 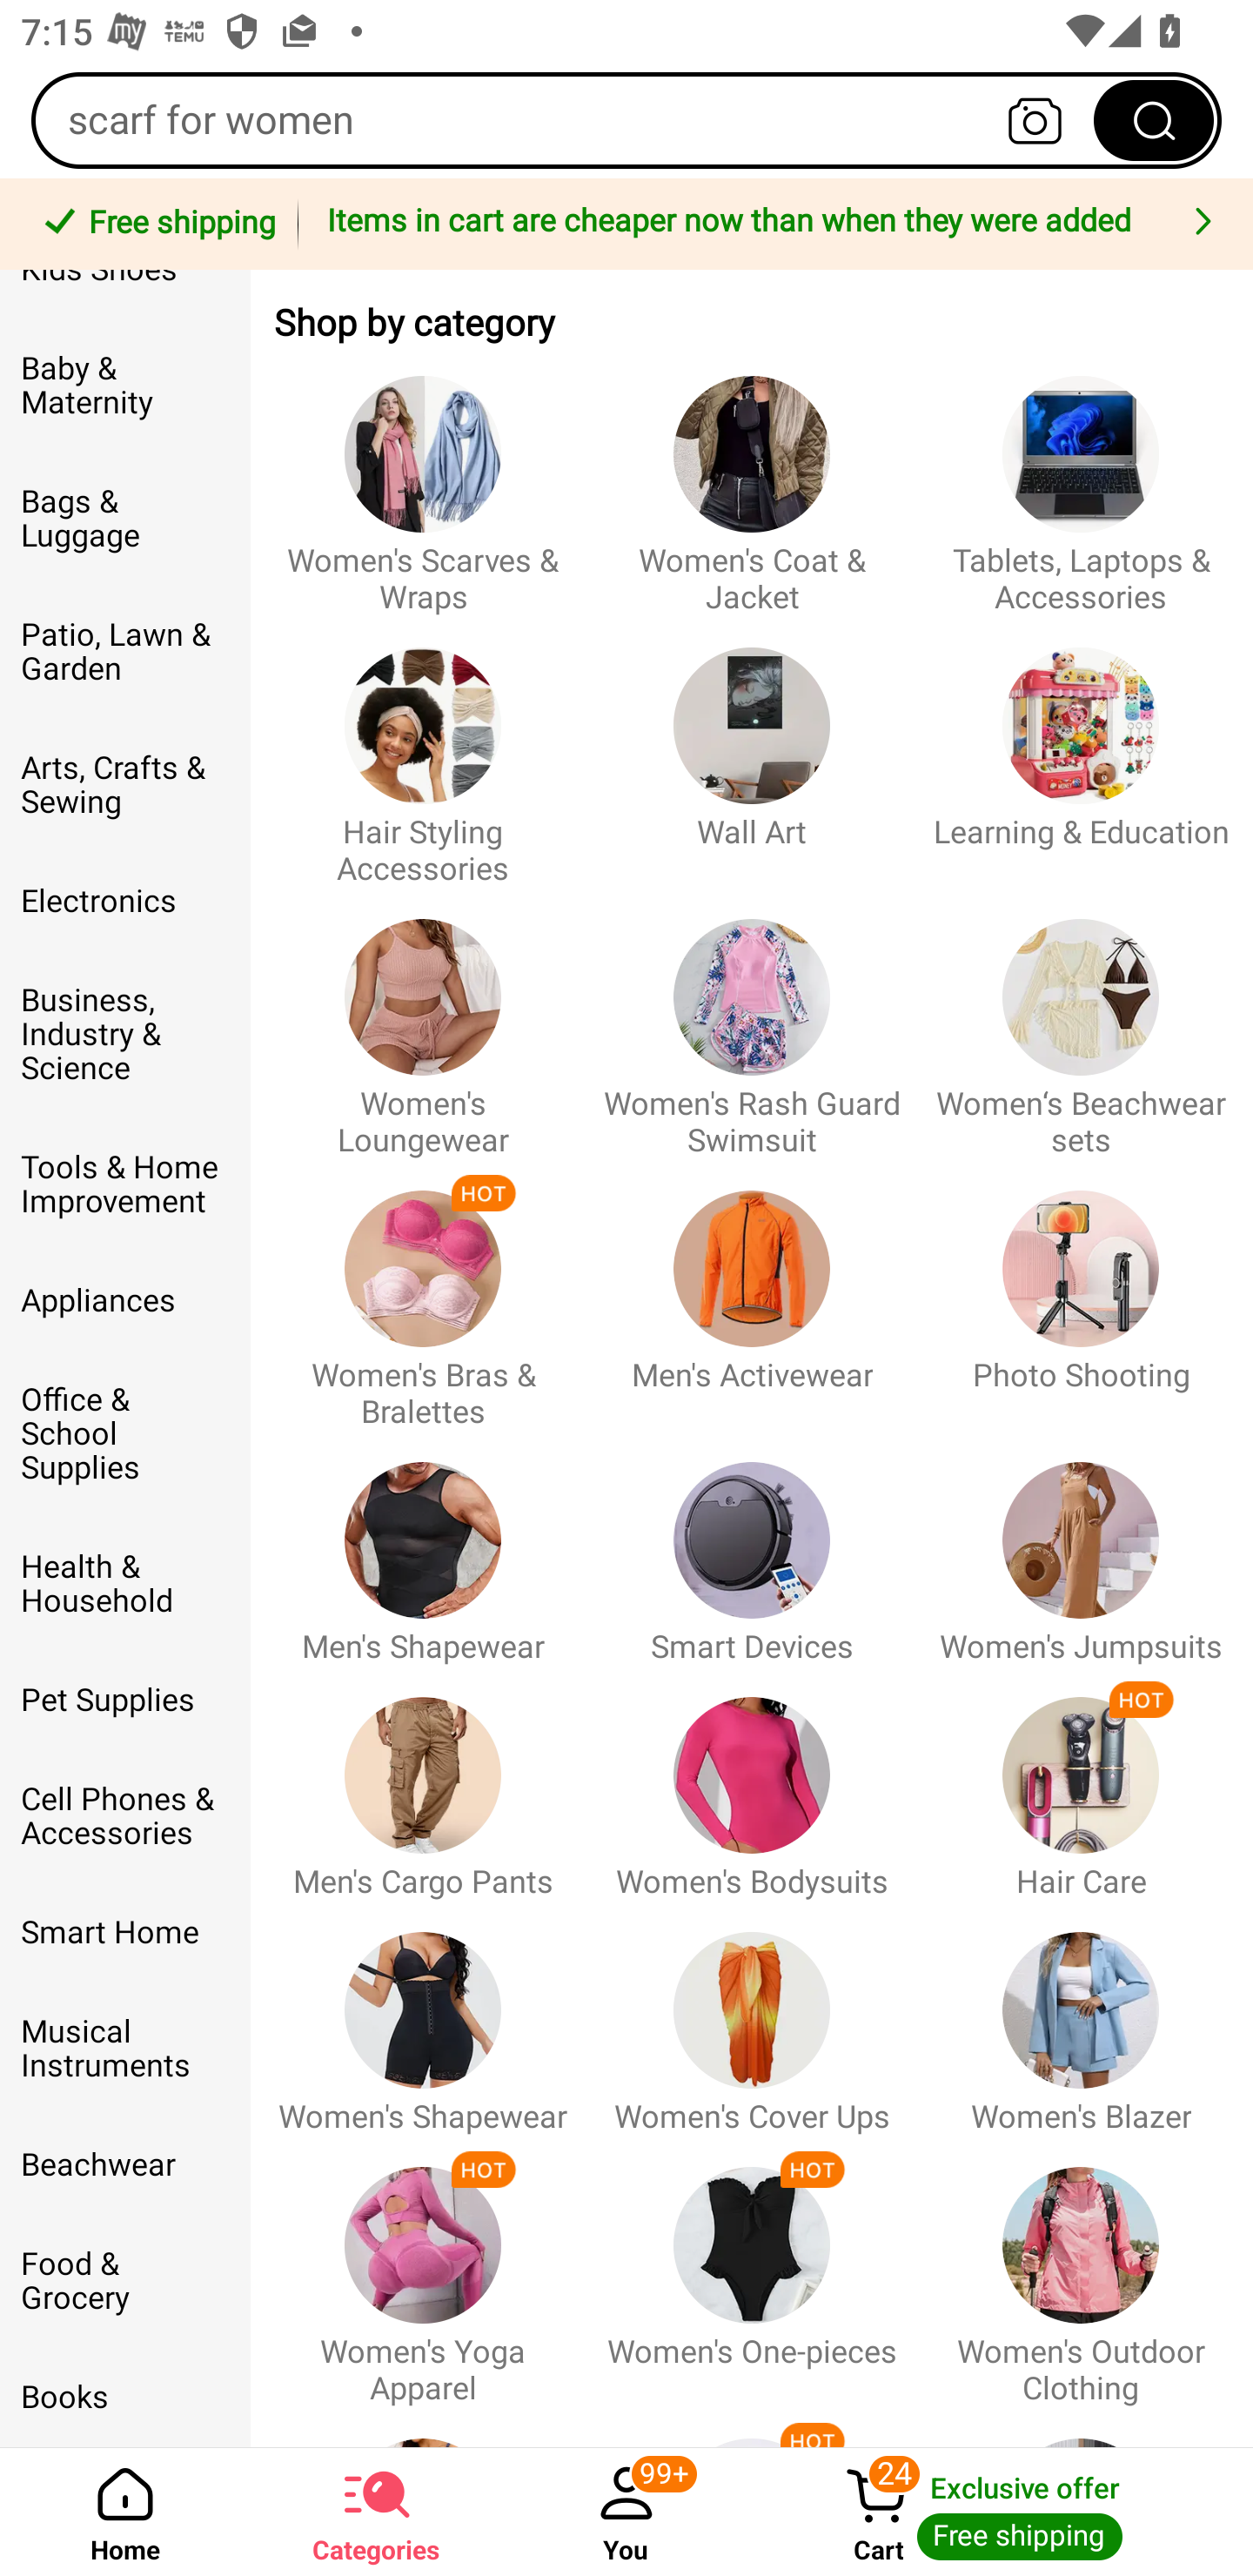 What do you see at coordinates (154, 225) in the screenshot?
I see ` Free shipping` at bounding box center [154, 225].